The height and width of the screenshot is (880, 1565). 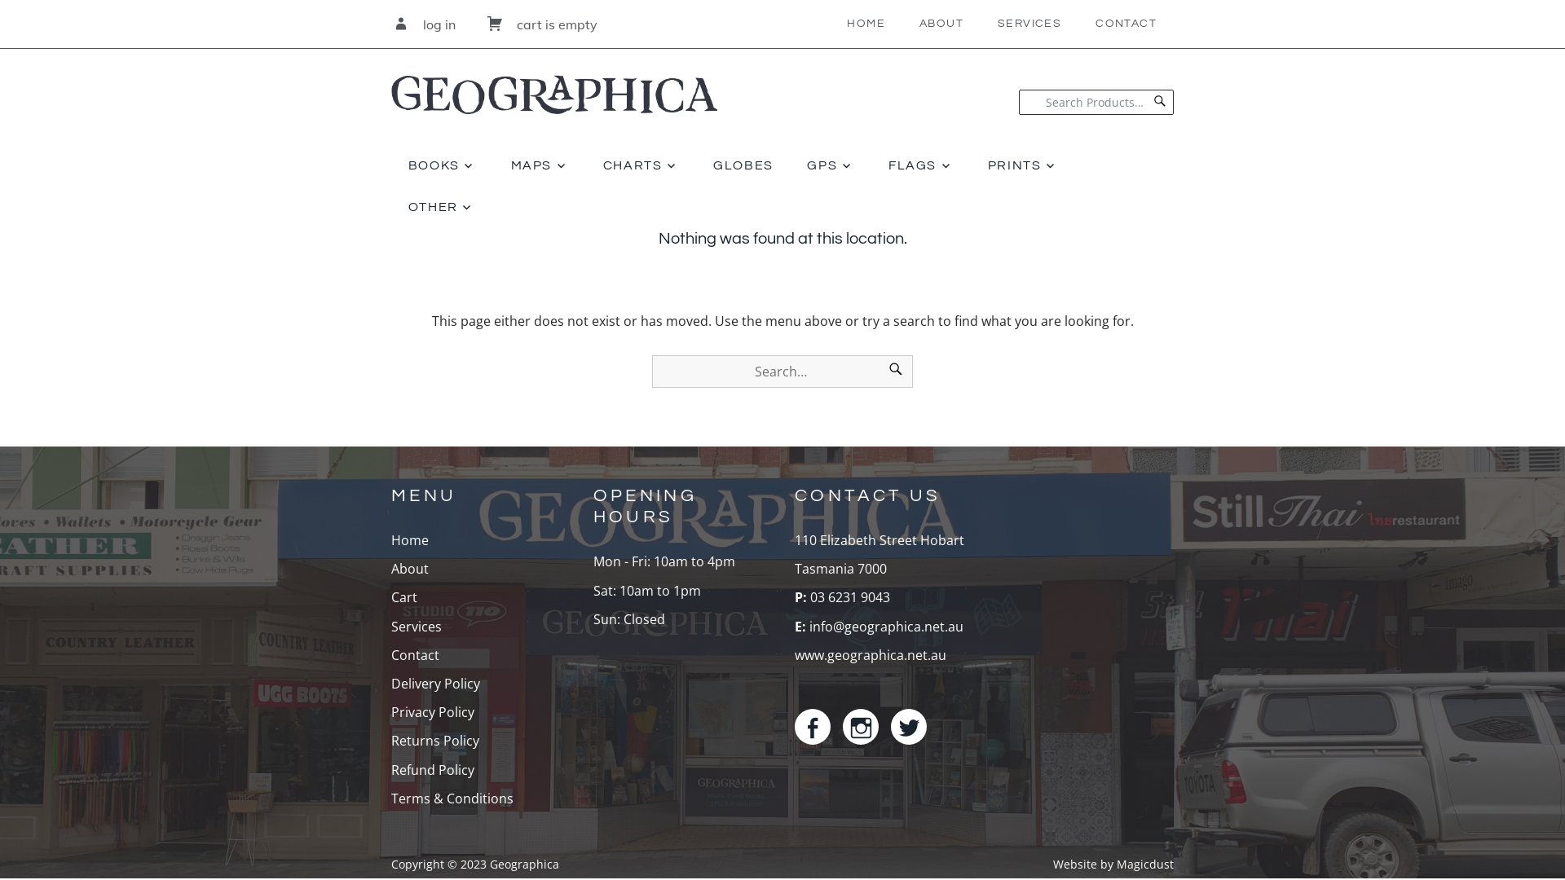 I want to click on Terms & Conditions, so click(x=452, y=799).